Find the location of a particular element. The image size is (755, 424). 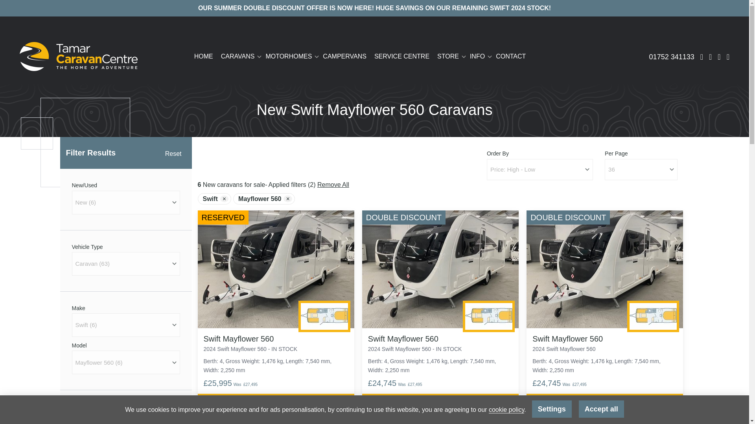

Reset is located at coordinates (173, 154).